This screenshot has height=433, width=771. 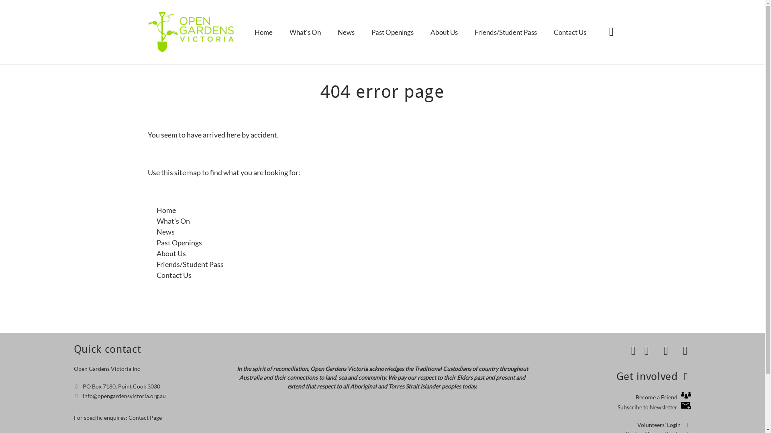 I want to click on Contact Page, so click(x=145, y=418).